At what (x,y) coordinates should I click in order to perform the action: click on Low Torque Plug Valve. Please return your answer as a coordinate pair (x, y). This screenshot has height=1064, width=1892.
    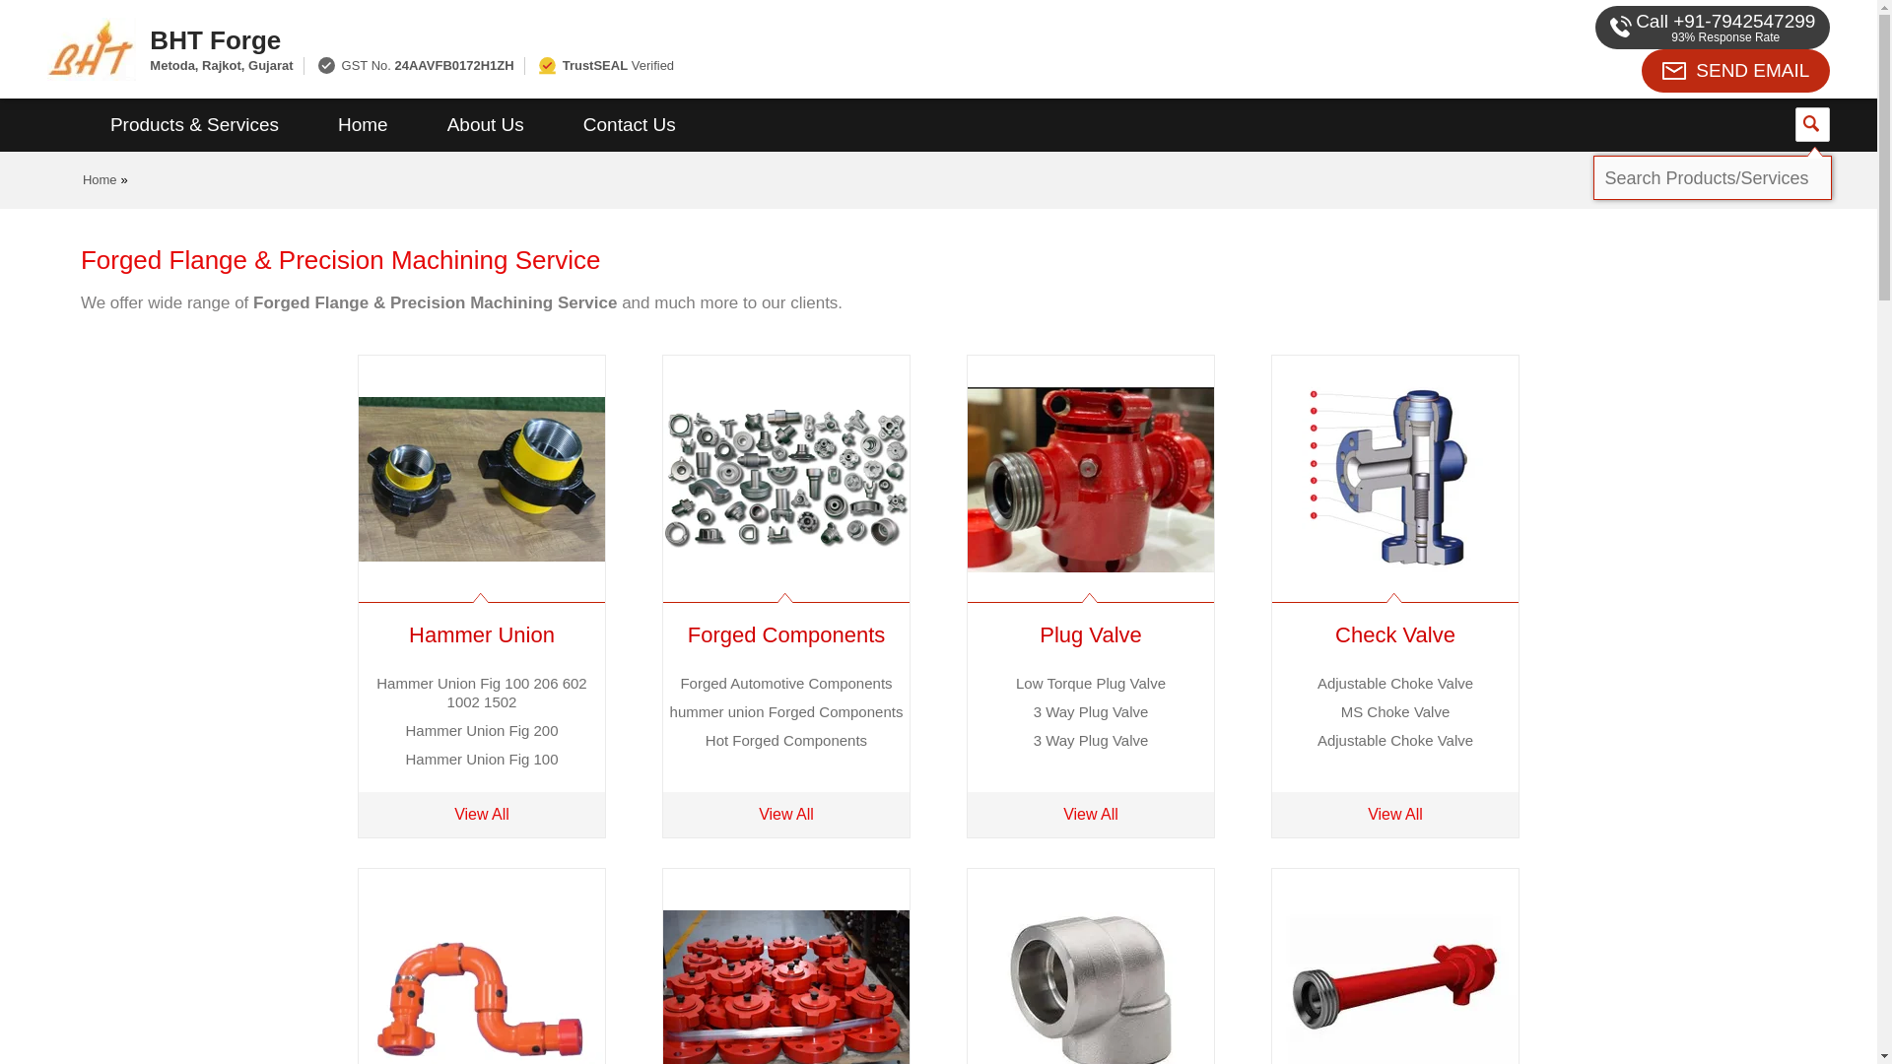
    Looking at the image, I should click on (1090, 683).